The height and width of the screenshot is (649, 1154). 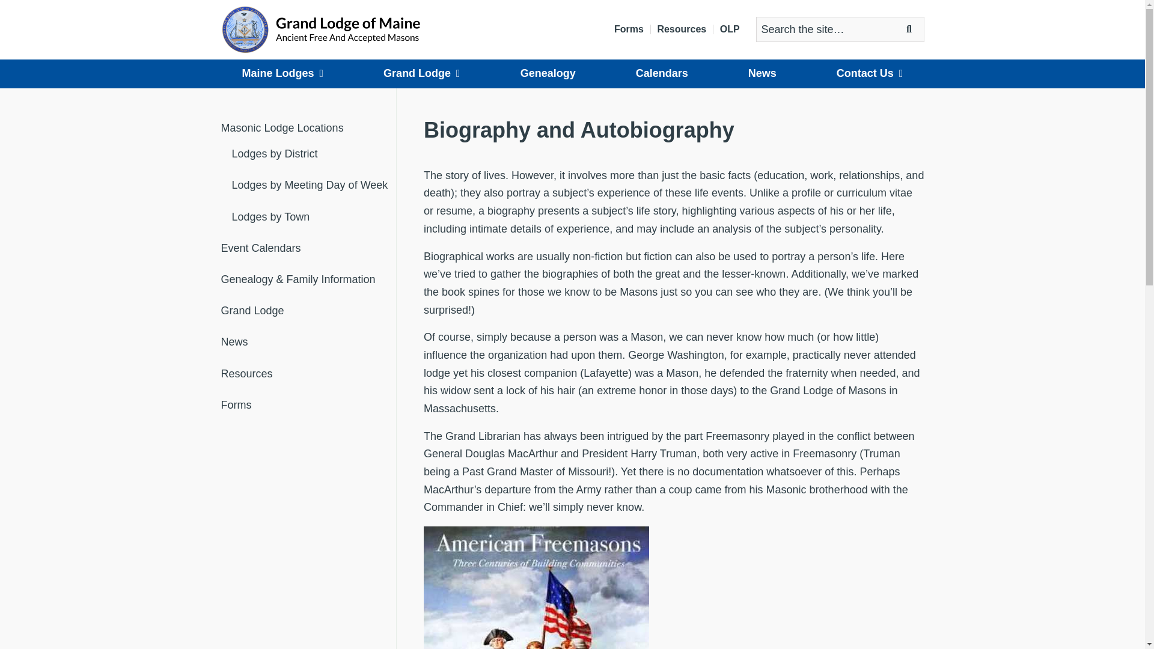 I want to click on Lodges by District, so click(x=314, y=154).